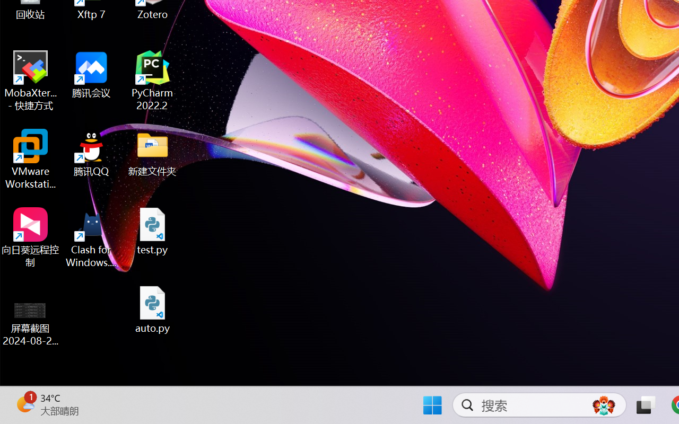 The width and height of the screenshot is (679, 424). What do you see at coordinates (153, 310) in the screenshot?
I see `auto.py` at bounding box center [153, 310].